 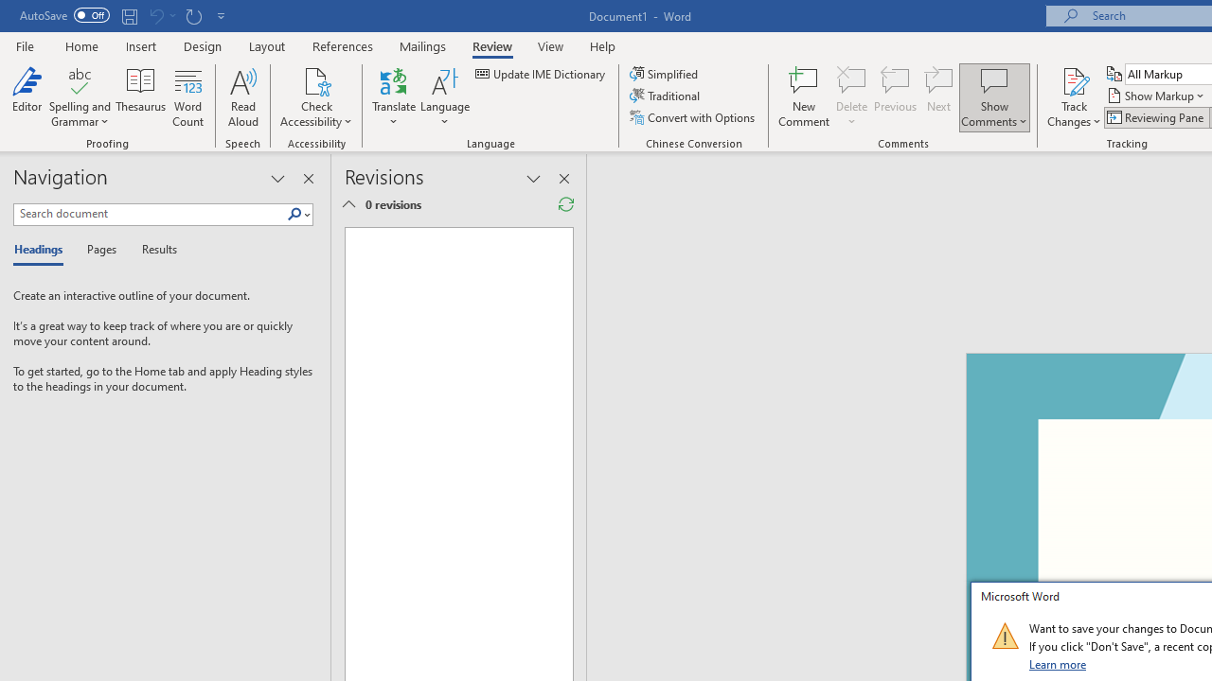 I want to click on Customize Quick Access Toolbar, so click(x=222, y=15).